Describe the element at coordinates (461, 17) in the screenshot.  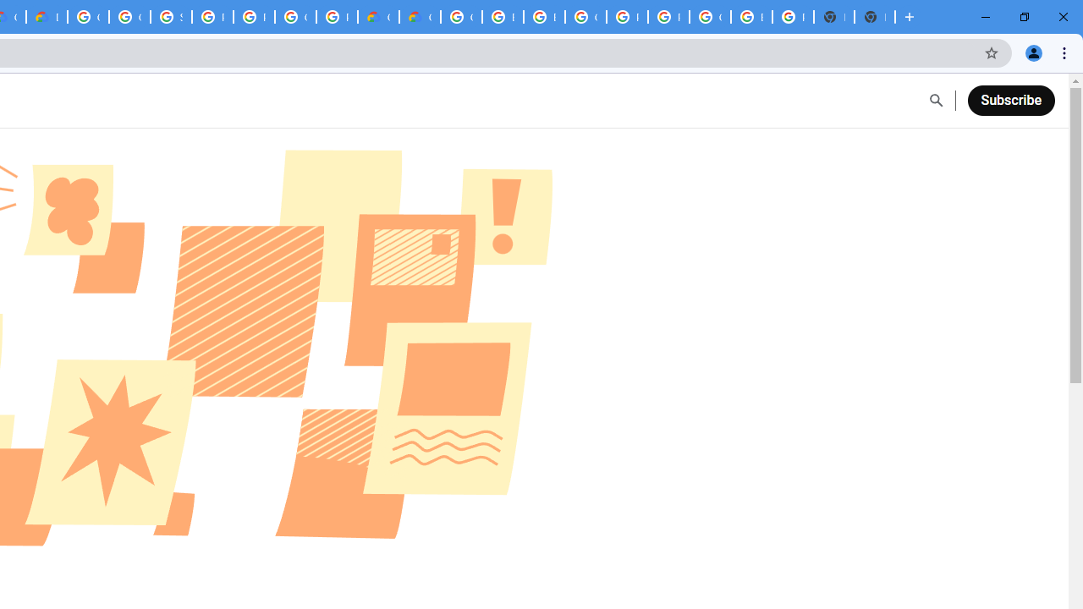
I see `Google Cloud Platform` at that location.